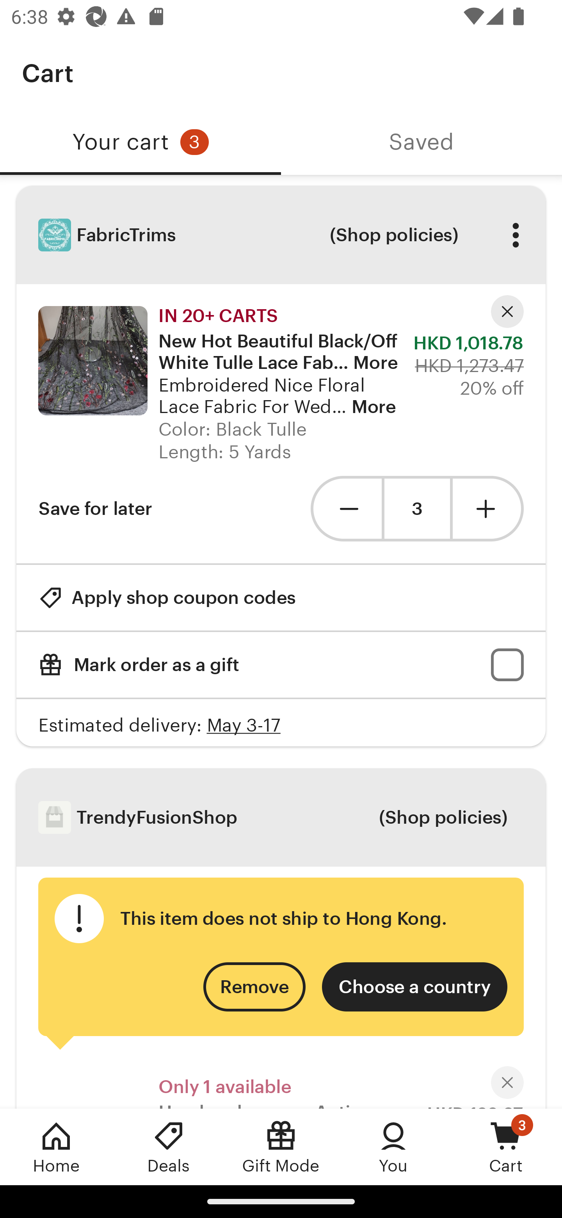 This screenshot has width=562, height=1218. Describe the element at coordinates (281, 817) in the screenshot. I see `TrendyFusionShop (Shop policies)` at that location.